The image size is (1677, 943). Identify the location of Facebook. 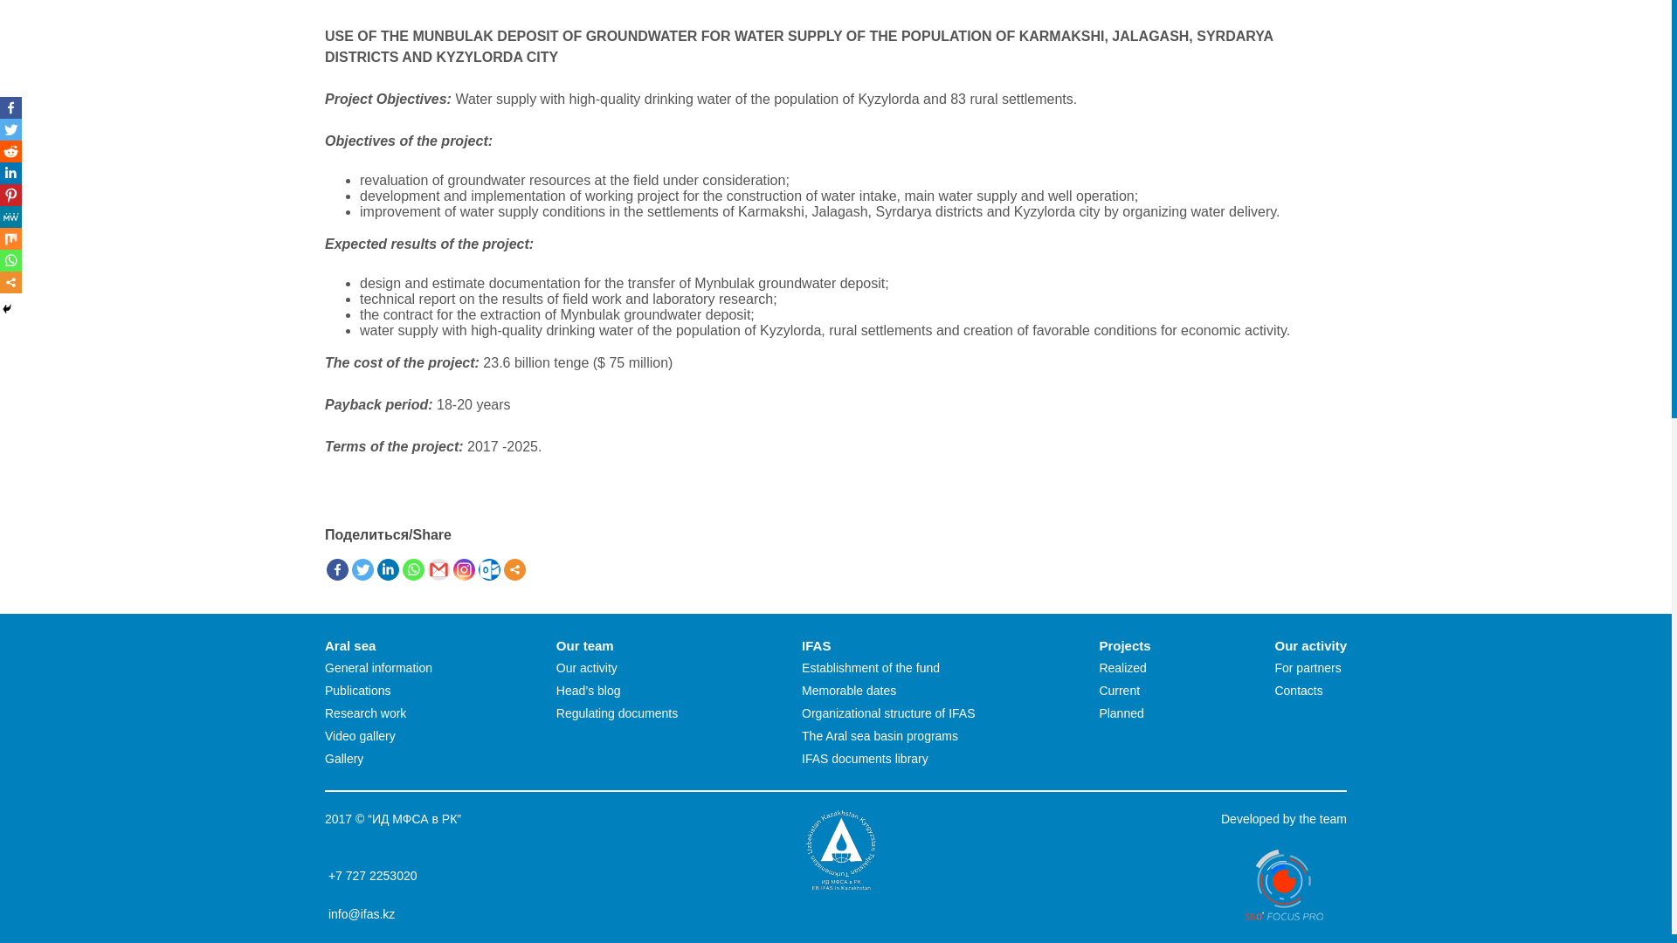
(337, 569).